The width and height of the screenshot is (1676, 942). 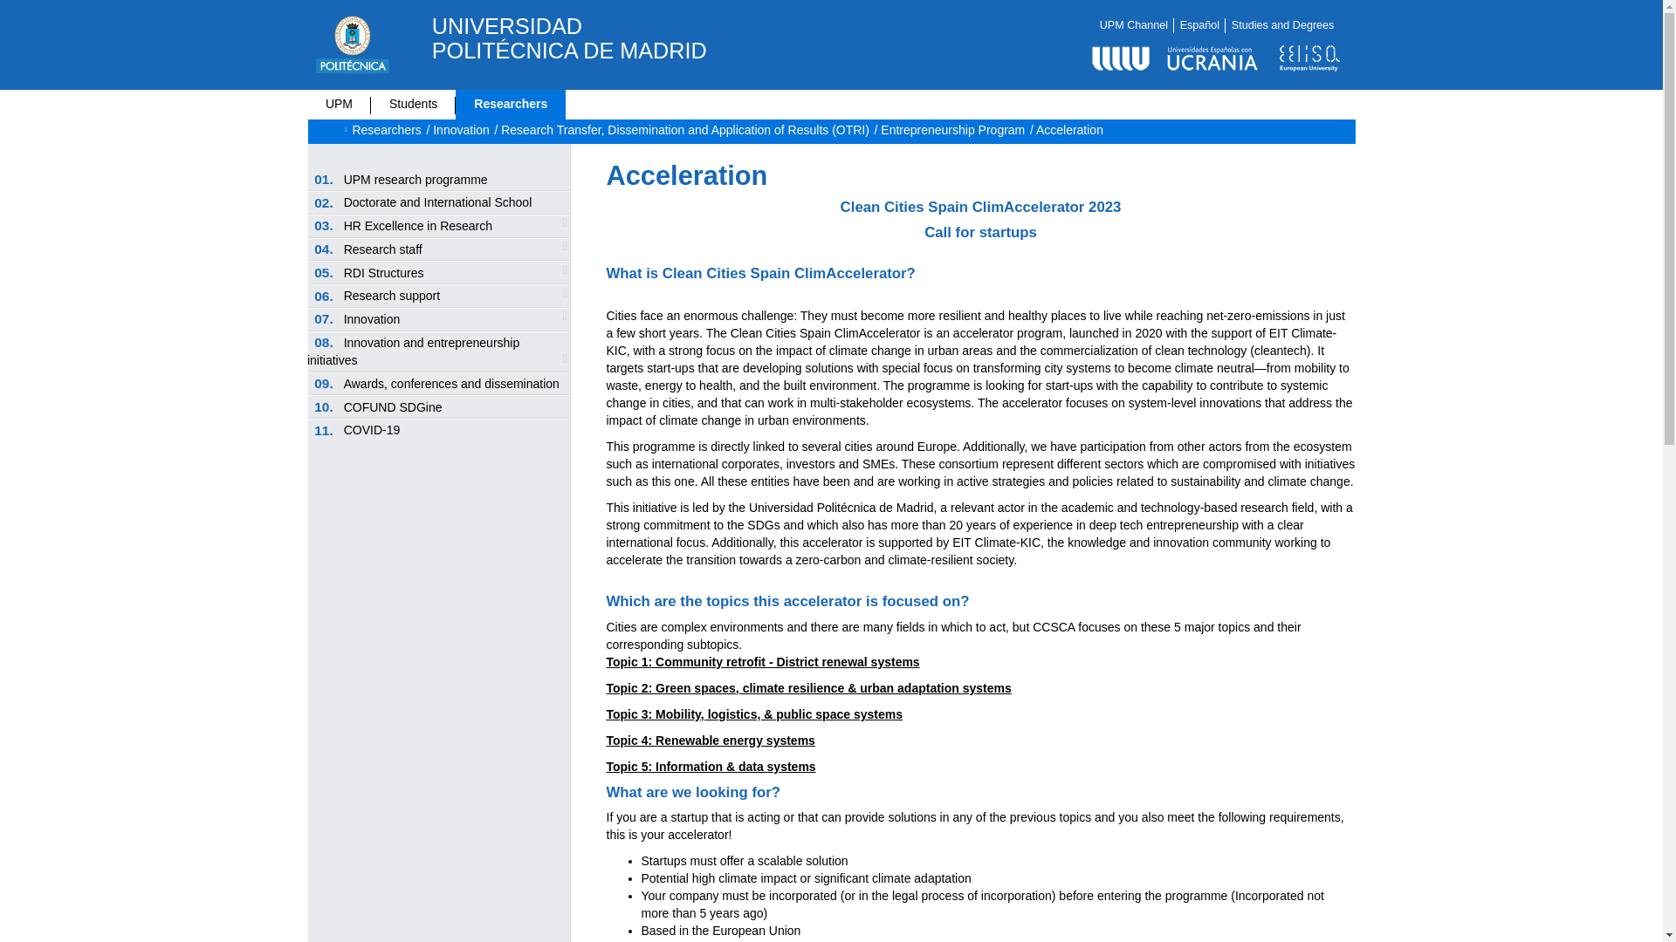 I want to click on UPM, so click(x=339, y=104).